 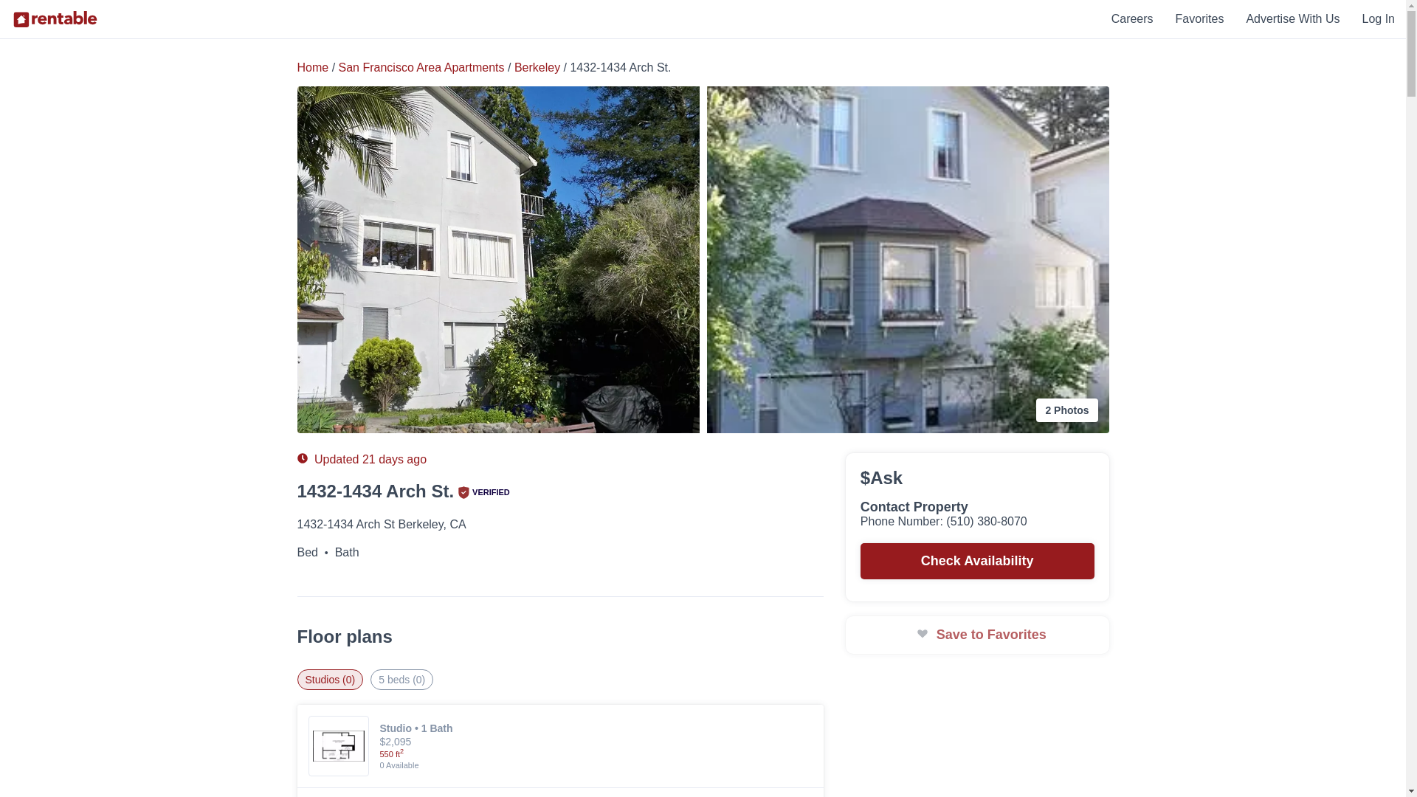 I want to click on Amenities, so click(x=459, y=398).